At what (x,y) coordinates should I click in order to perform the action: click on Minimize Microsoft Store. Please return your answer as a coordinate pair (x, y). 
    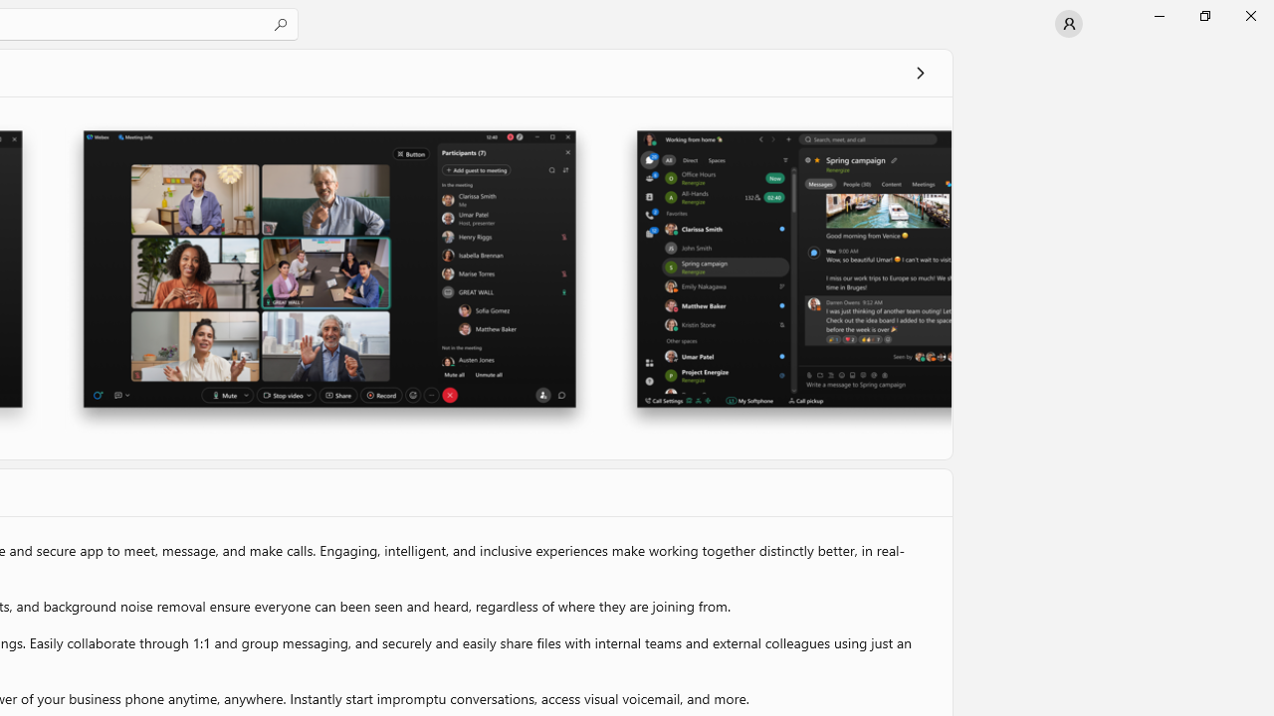
    Looking at the image, I should click on (1159, 16).